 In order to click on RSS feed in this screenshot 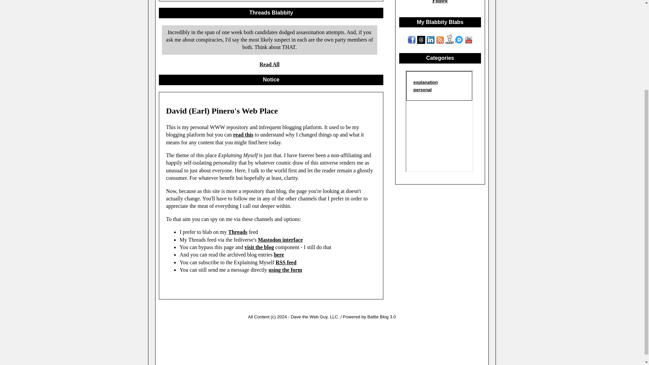, I will do `click(286, 262)`.